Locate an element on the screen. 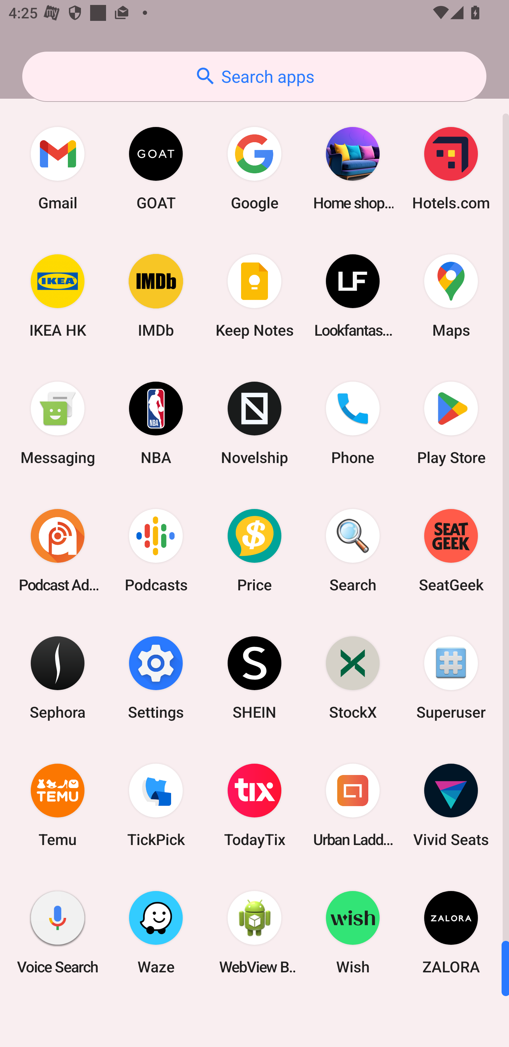 The image size is (509, 1047). NBA is located at coordinates (156, 423).